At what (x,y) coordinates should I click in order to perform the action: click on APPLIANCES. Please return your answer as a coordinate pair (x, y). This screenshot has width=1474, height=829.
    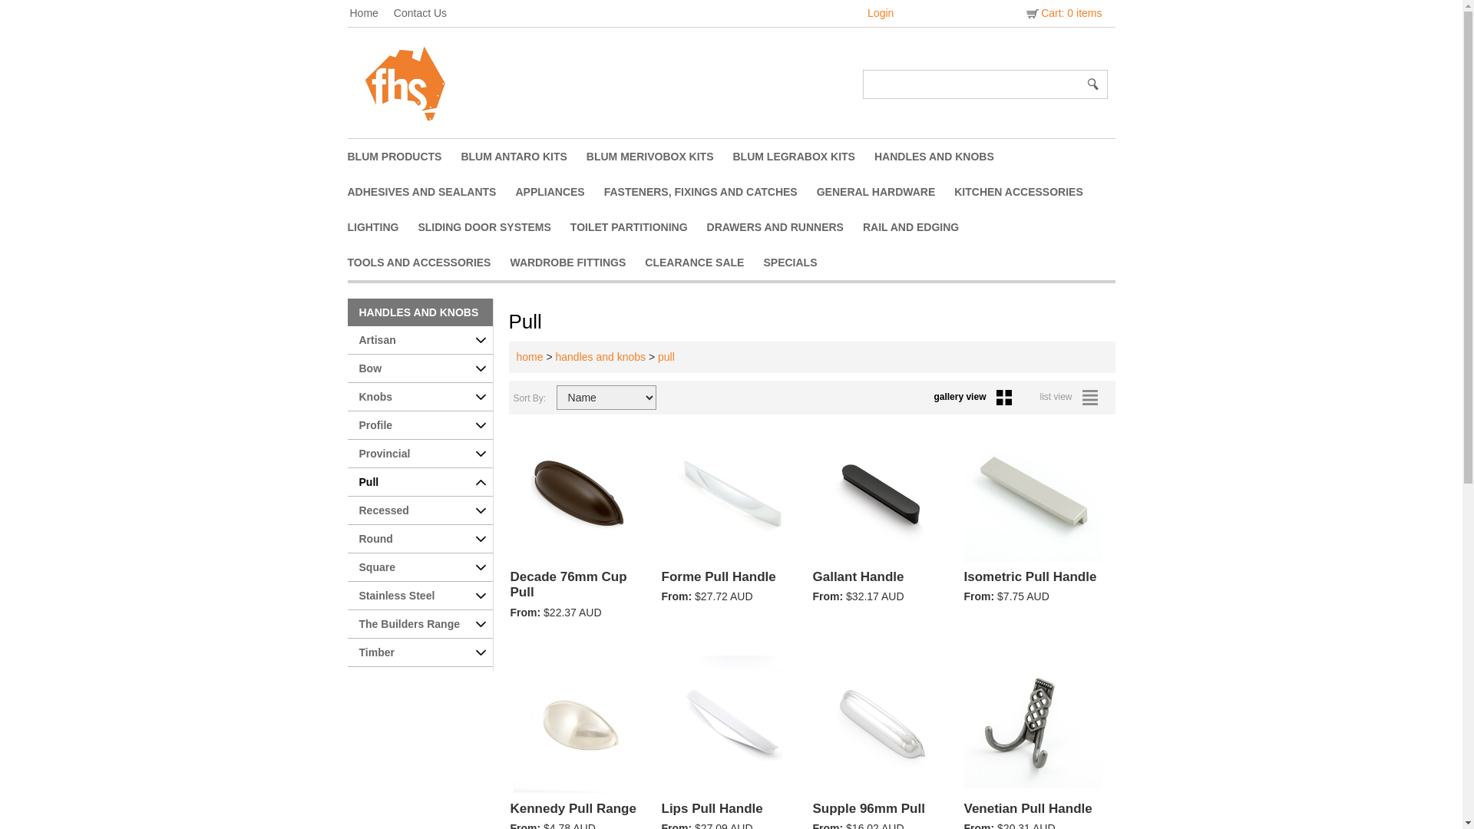
    Looking at the image, I should click on (559, 192).